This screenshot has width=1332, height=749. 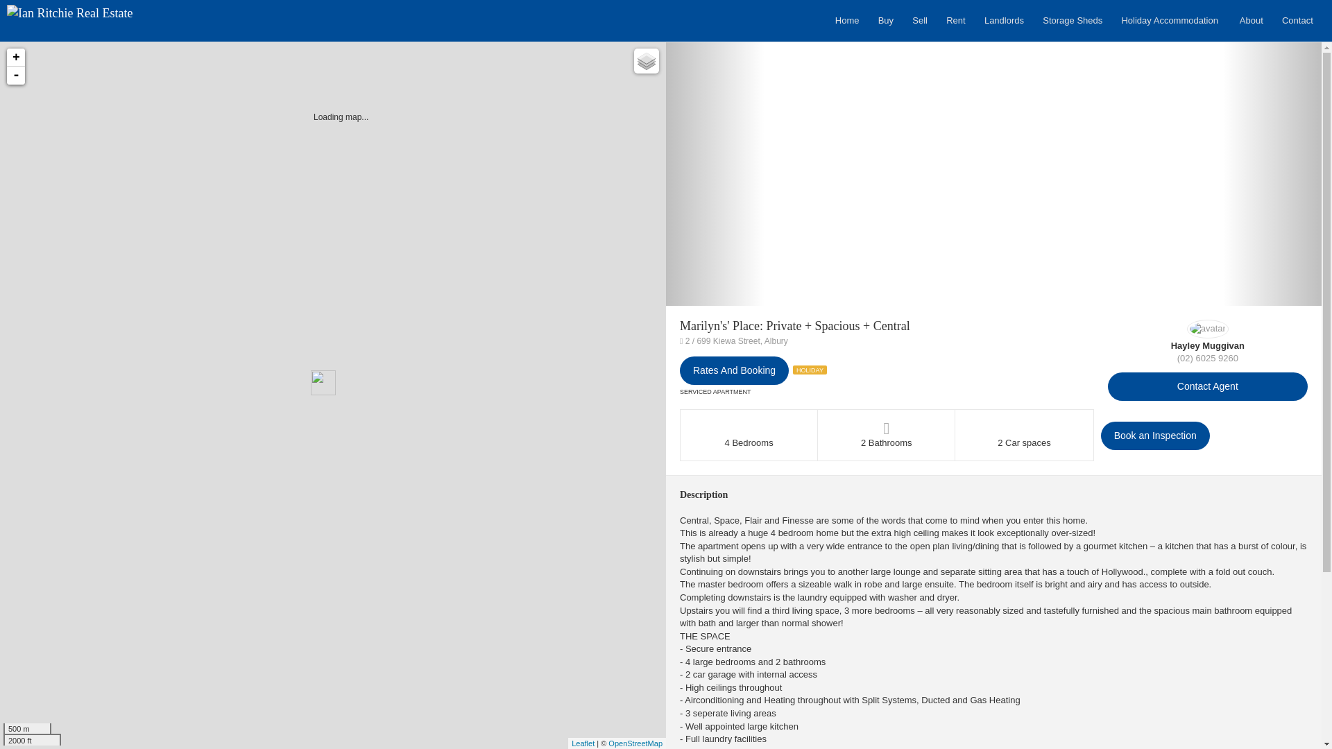 What do you see at coordinates (1156, 436) in the screenshot?
I see `Book an Inspection` at bounding box center [1156, 436].